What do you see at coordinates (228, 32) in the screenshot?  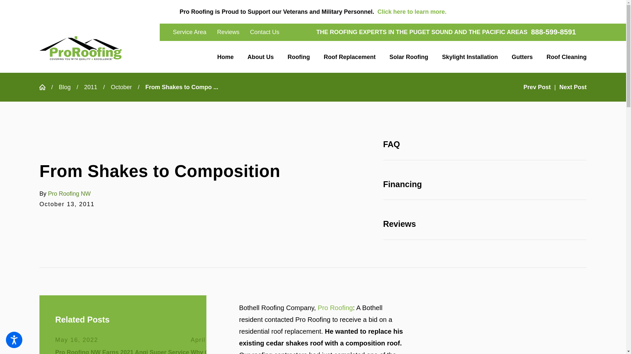 I see `Reviews` at bounding box center [228, 32].